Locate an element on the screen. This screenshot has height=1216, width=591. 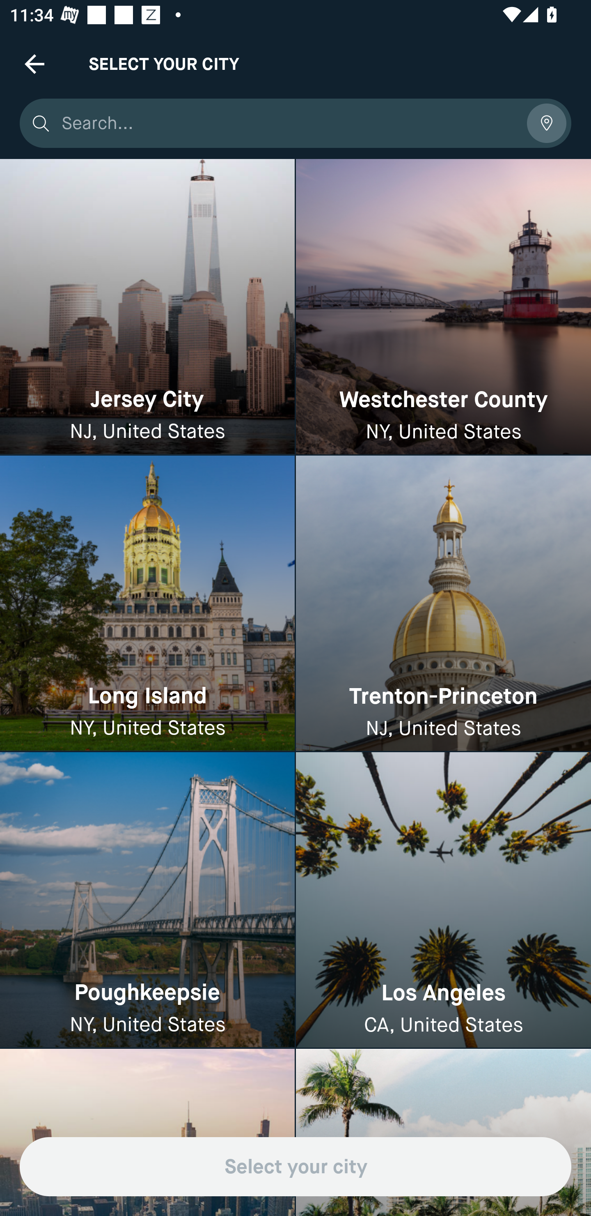
Navigate up is located at coordinates (34, 64).